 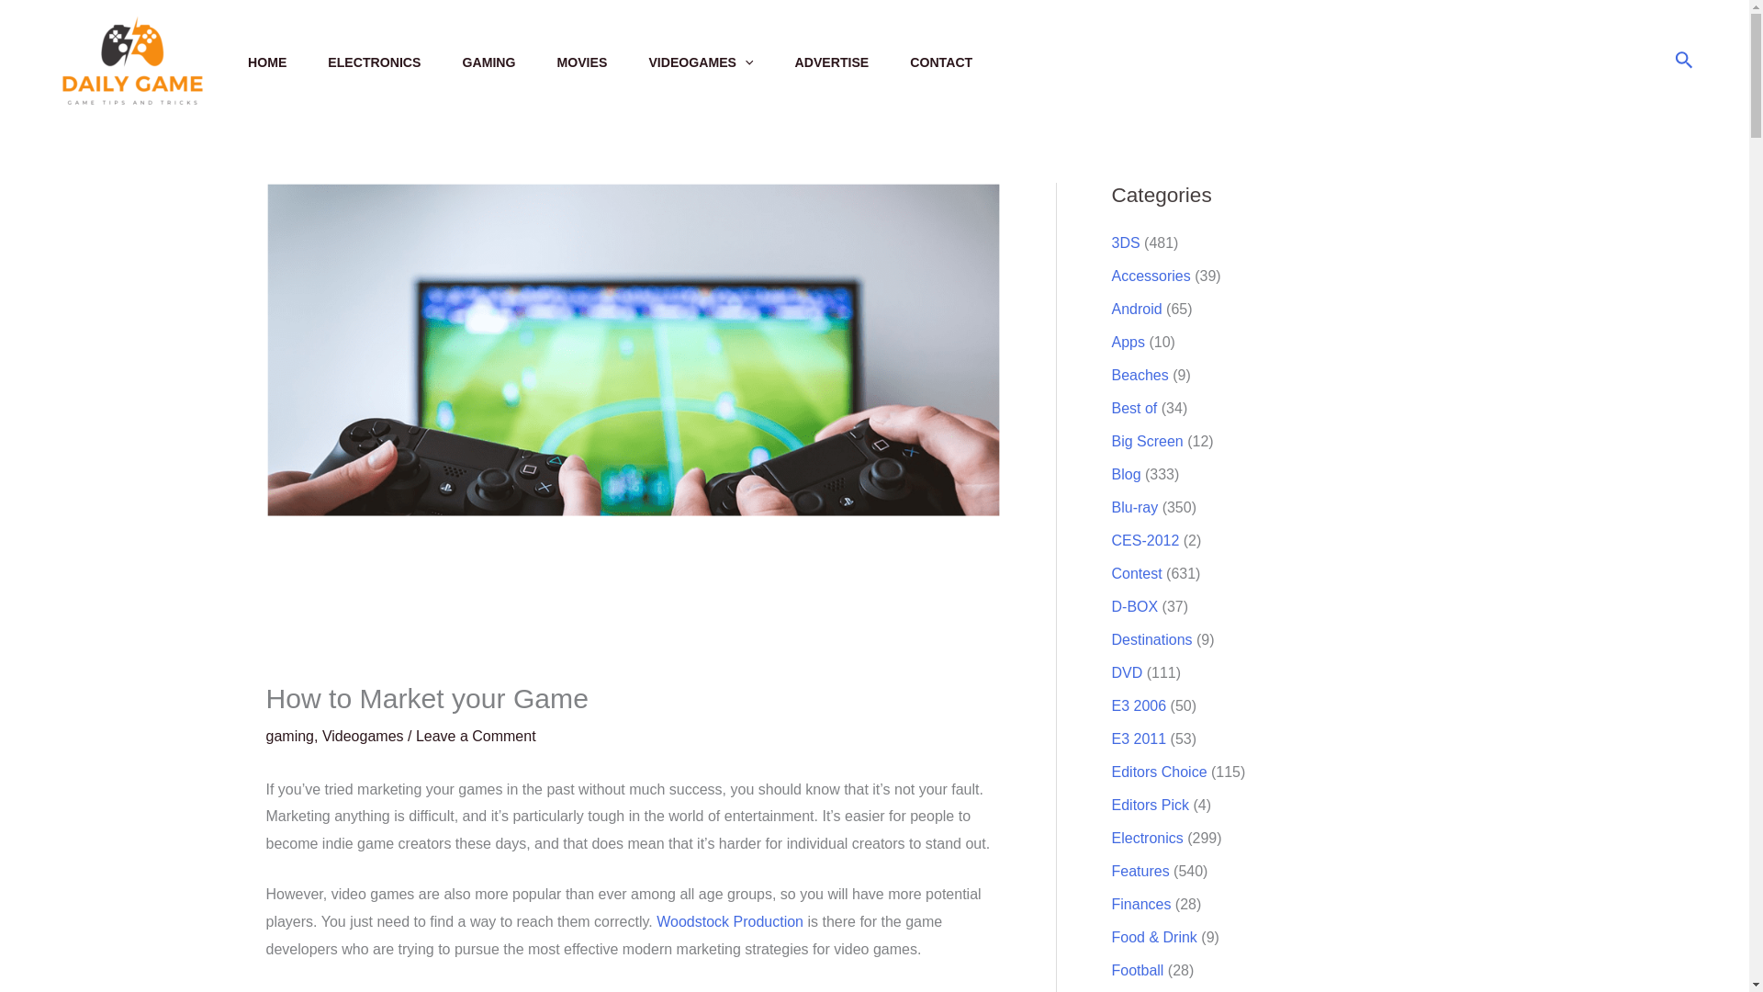 I want to click on VIDEOGAMES, so click(x=722, y=61).